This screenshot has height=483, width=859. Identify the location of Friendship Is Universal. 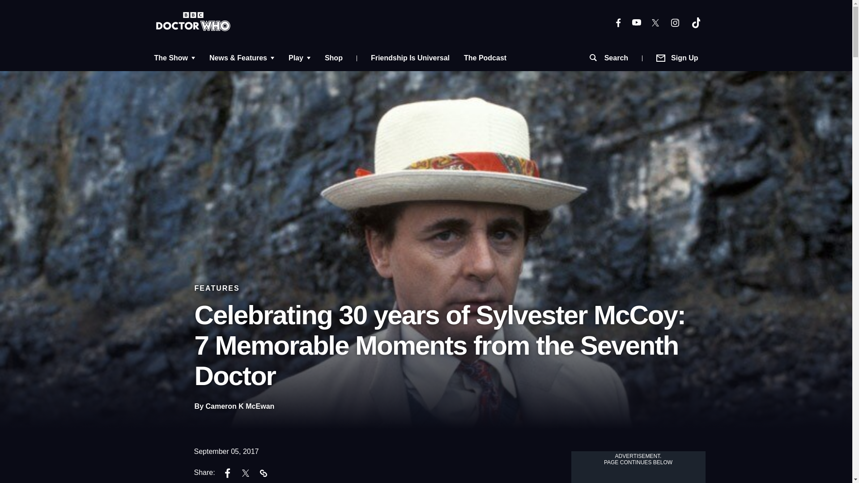
(410, 58).